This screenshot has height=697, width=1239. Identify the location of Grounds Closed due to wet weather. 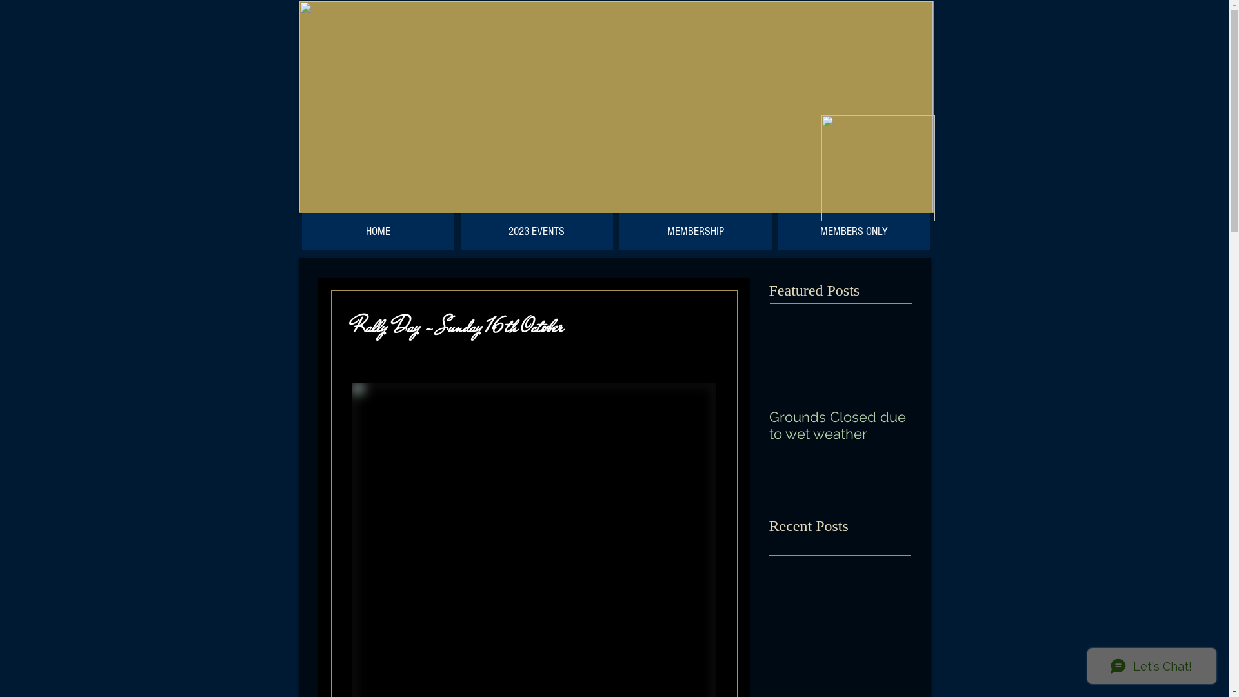
(840, 425).